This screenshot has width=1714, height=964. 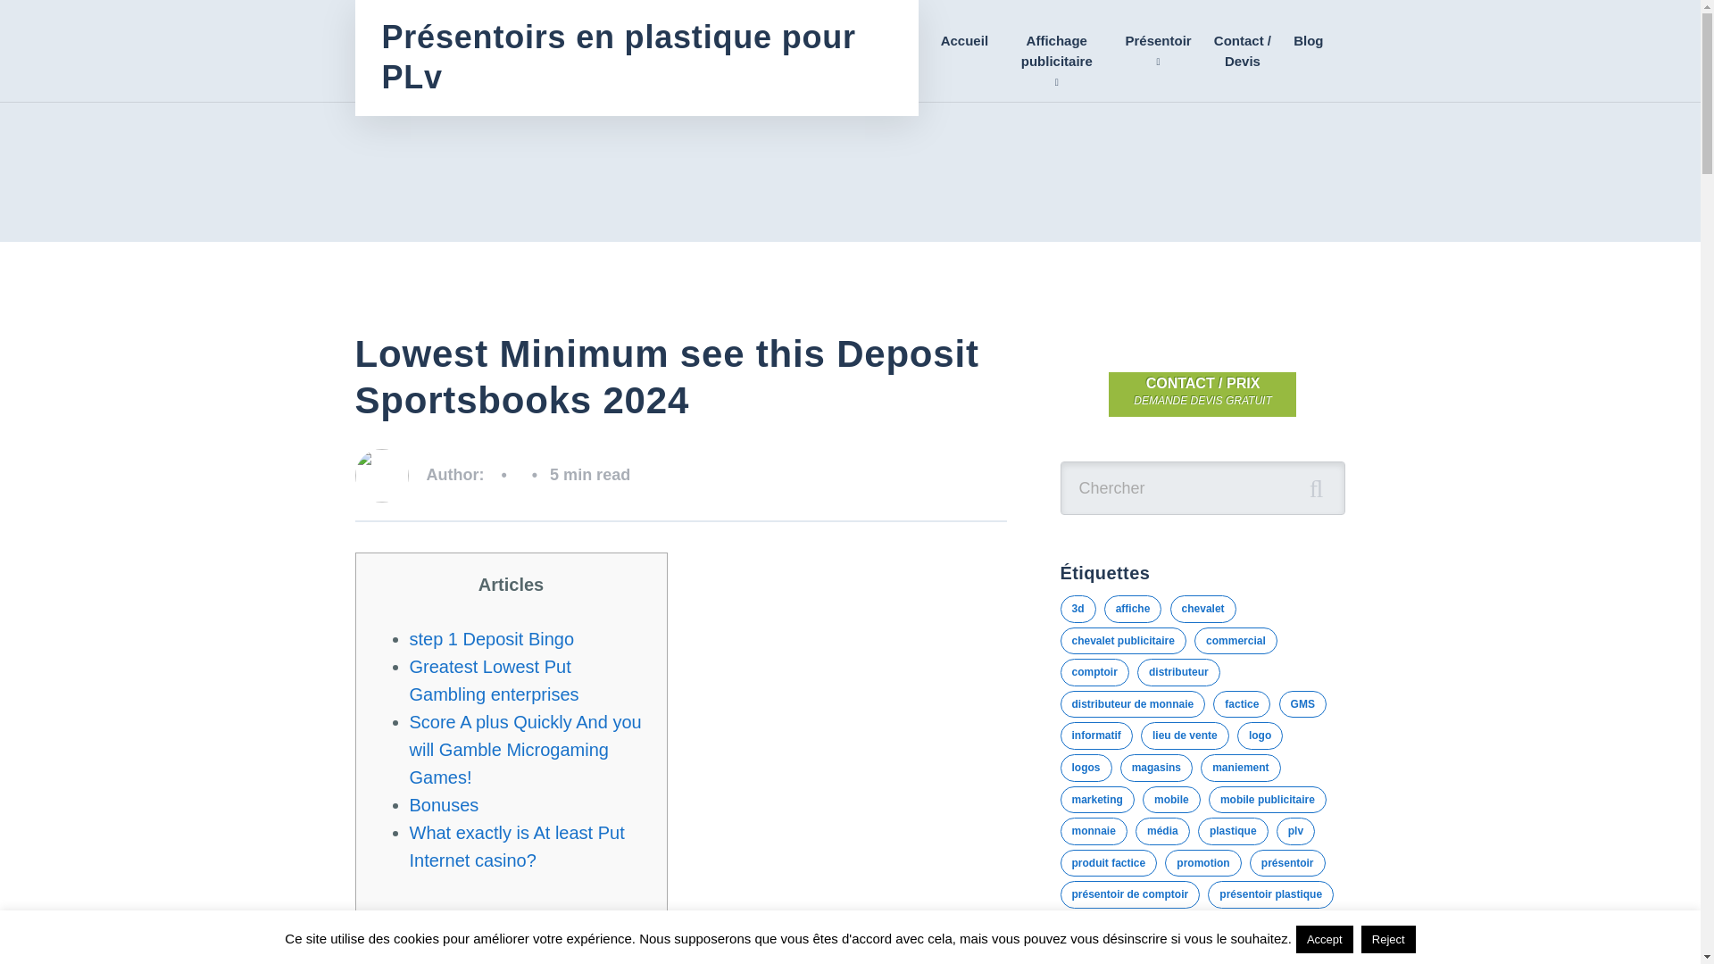 I want to click on Affichage publicitaire, so click(x=1056, y=51).